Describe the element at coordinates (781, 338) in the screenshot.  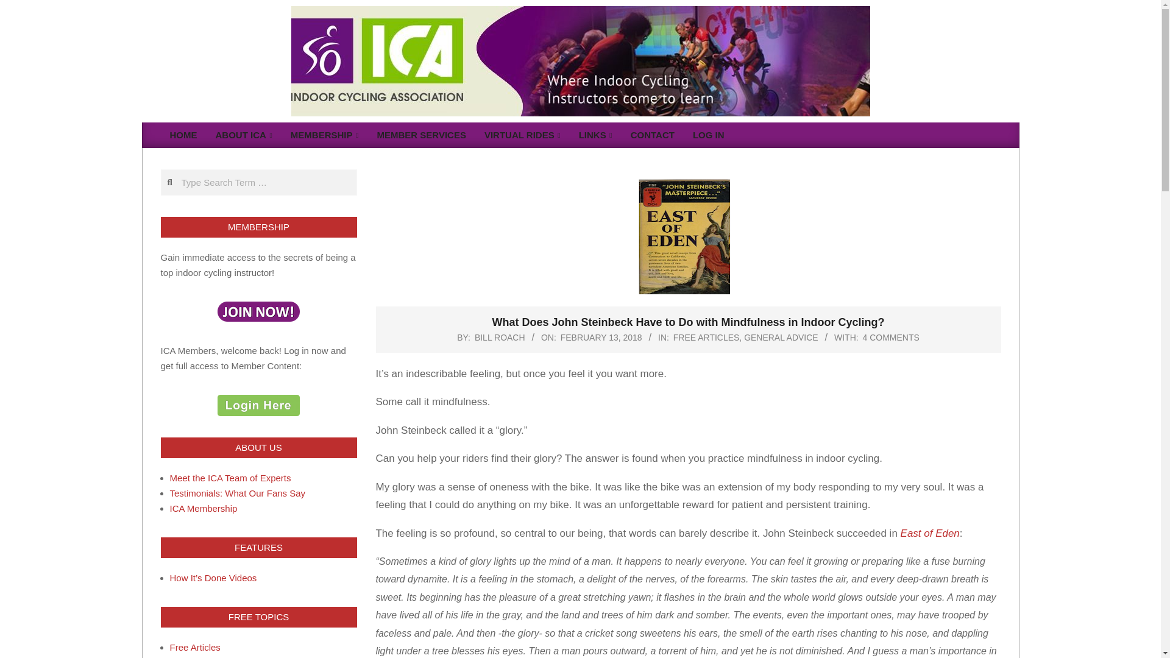
I see `GENERAL ADVICE` at that location.